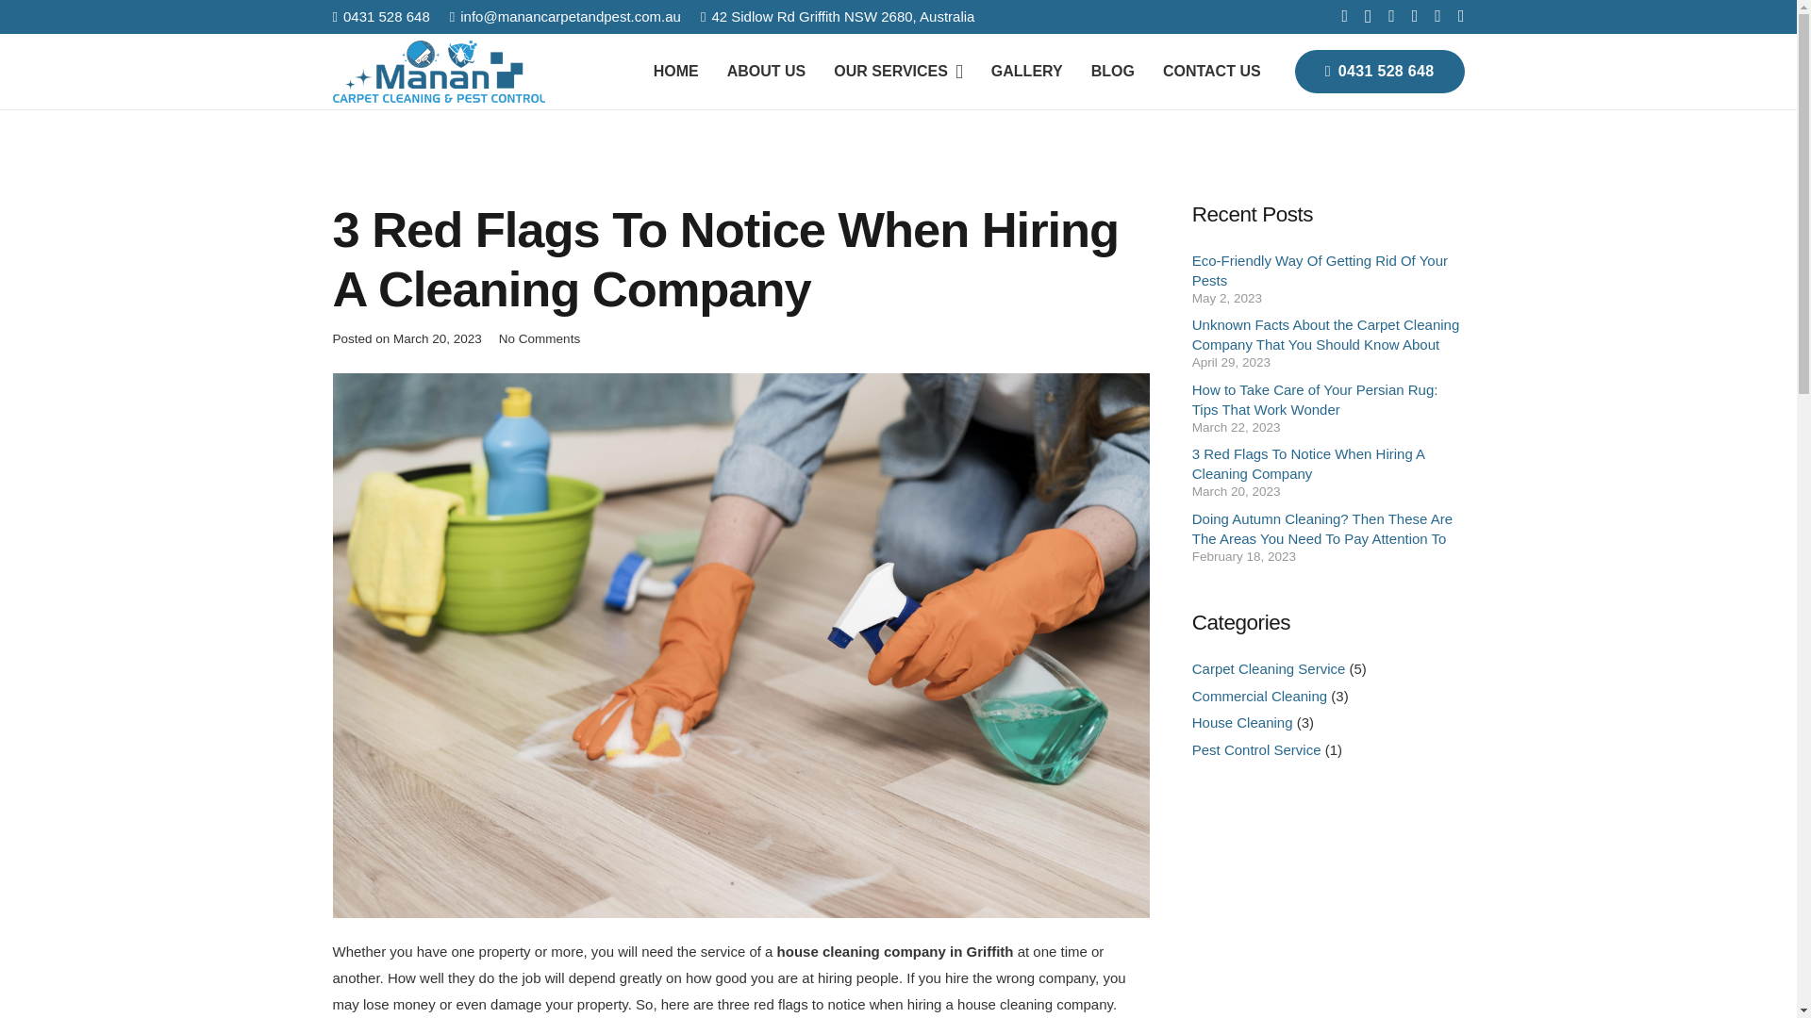 This screenshot has width=1811, height=1018. I want to click on HOME, so click(675, 71).